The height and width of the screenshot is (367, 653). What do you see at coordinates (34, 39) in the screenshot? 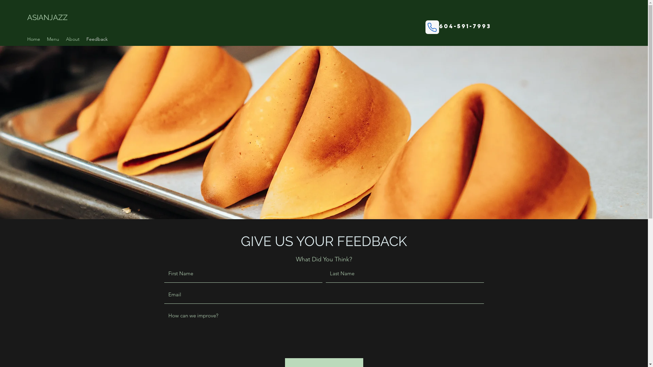
I see `Home` at bounding box center [34, 39].